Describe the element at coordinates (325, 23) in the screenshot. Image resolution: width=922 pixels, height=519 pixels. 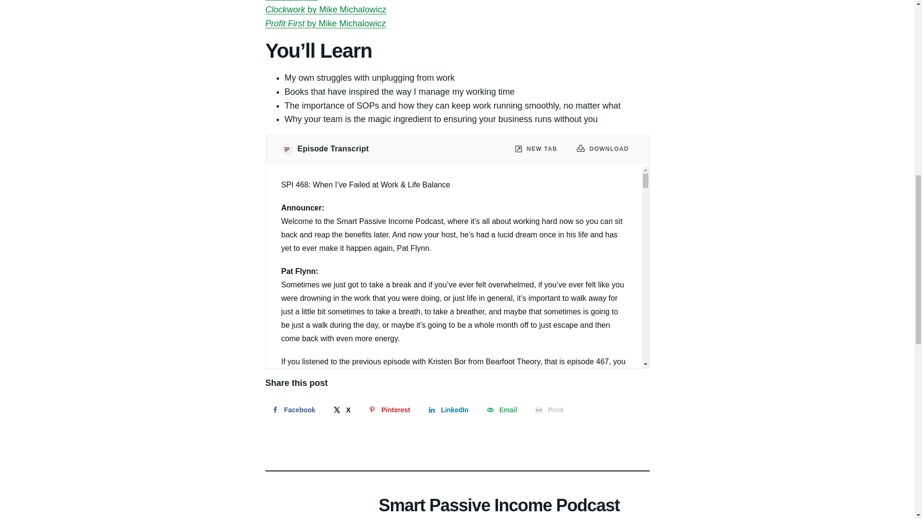
I see `Profit First by Mike Michalowicz` at that location.